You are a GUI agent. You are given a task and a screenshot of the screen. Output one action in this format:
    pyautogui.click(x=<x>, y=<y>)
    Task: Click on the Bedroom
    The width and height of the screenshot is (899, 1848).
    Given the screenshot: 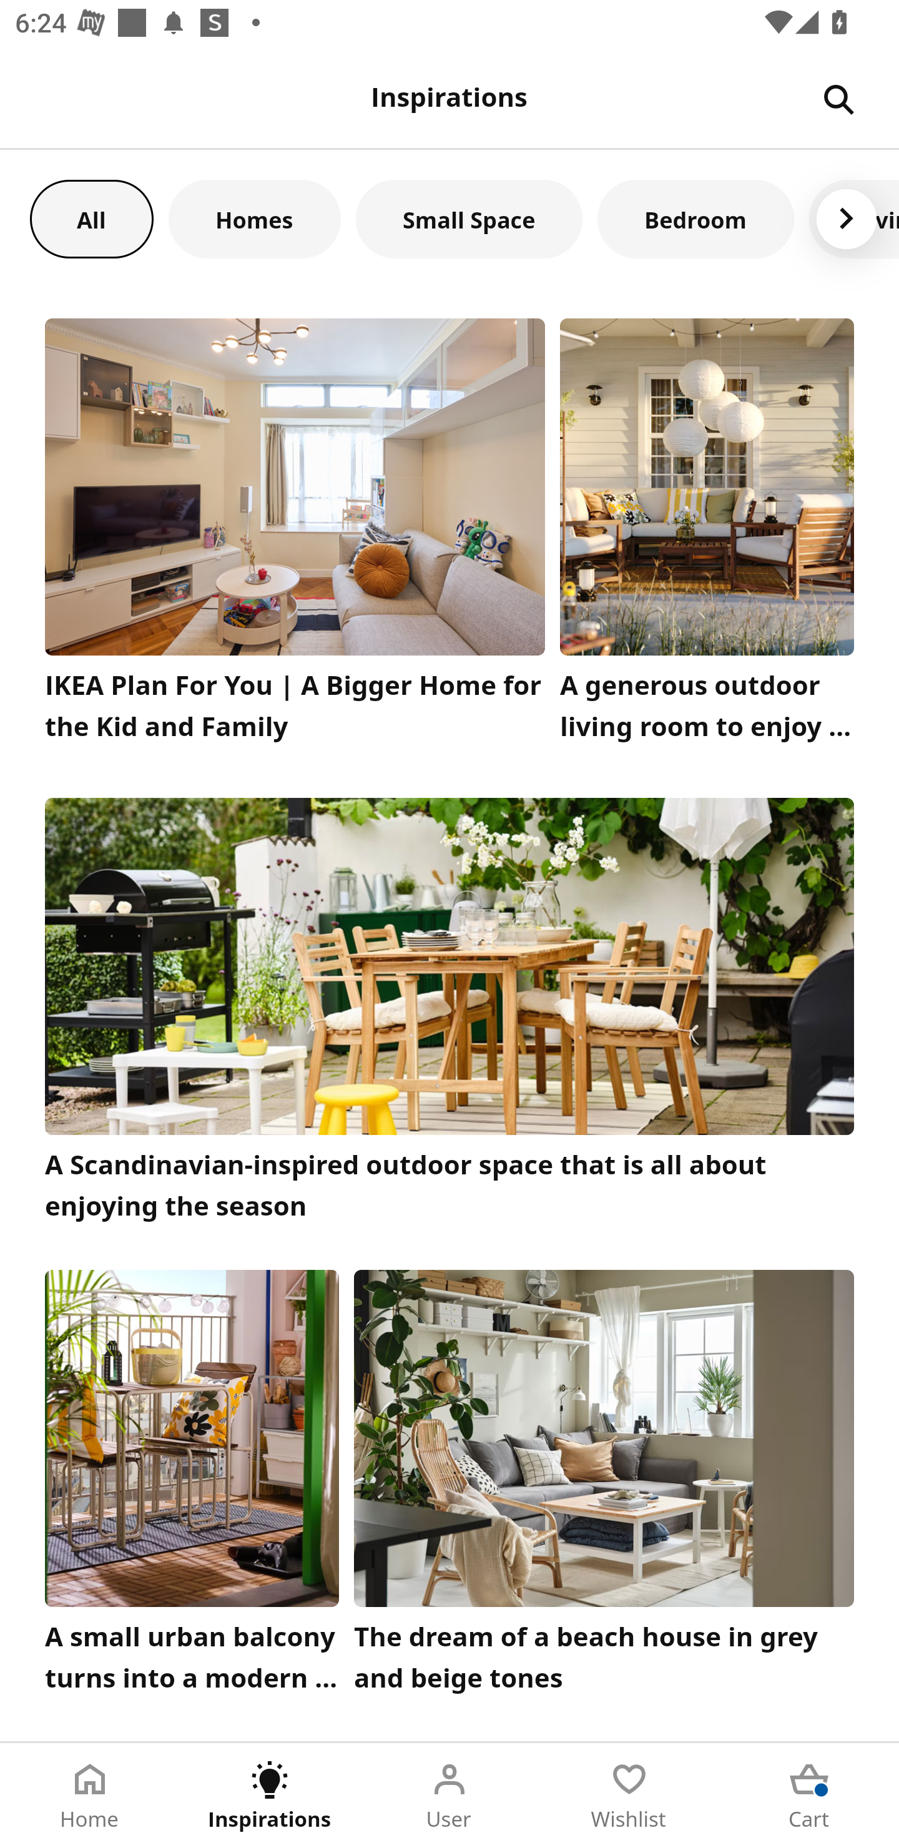 What is the action you would take?
    pyautogui.click(x=695, y=219)
    